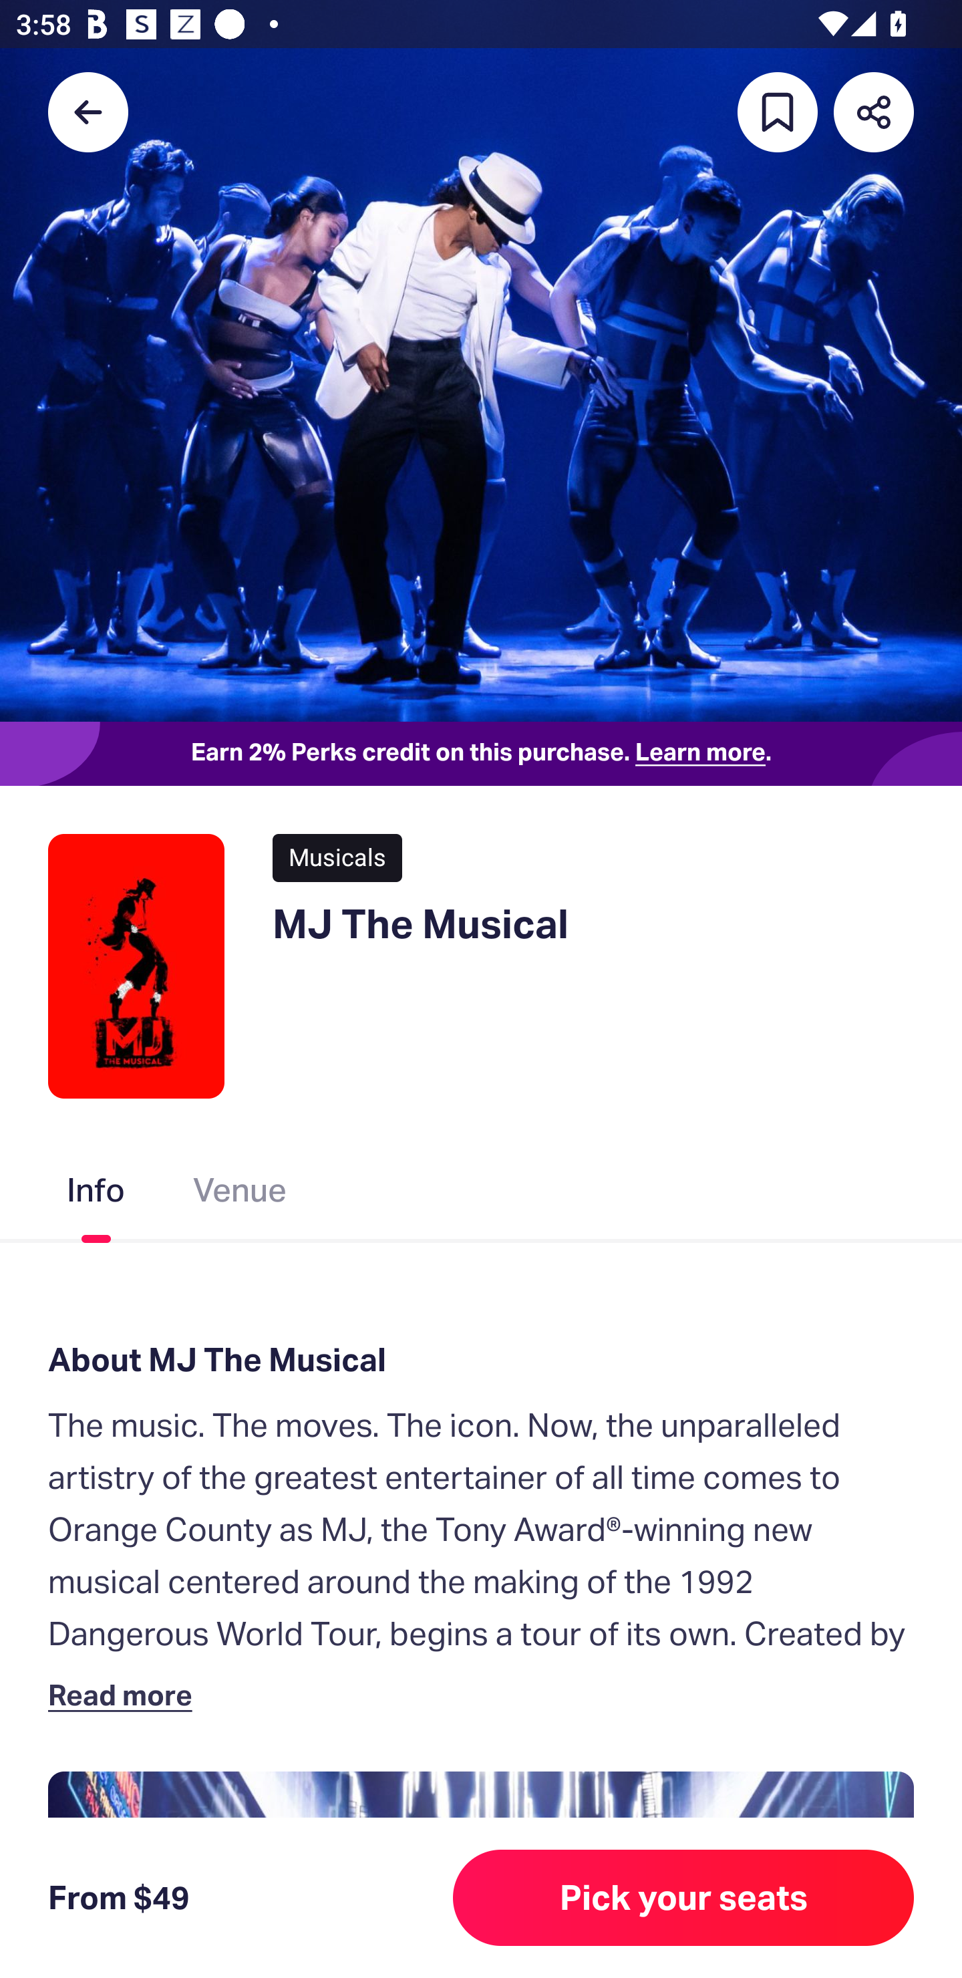 The height and width of the screenshot is (1978, 962). I want to click on Earn 2% Perks credit on this purchase. Learn more., so click(481, 754).